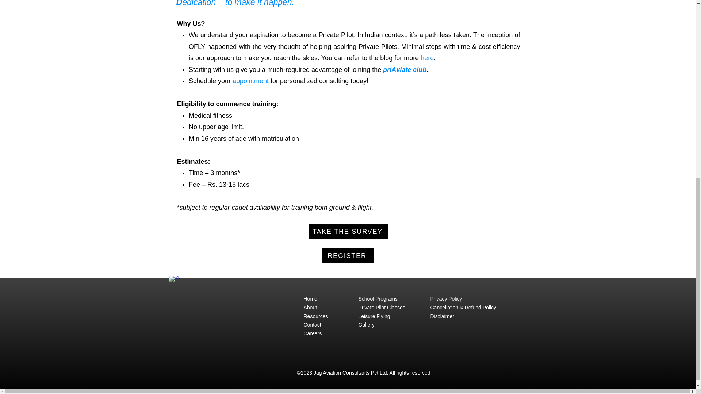  What do you see at coordinates (405, 69) in the screenshot?
I see `priAviate club` at bounding box center [405, 69].